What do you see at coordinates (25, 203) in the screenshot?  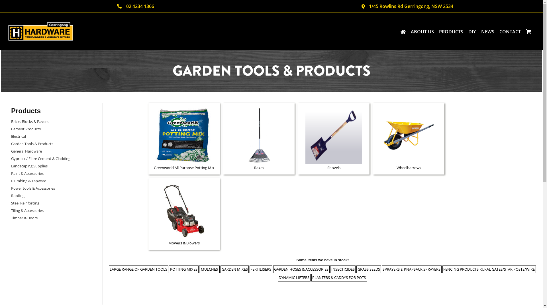 I see `Steel Reinforcing` at bounding box center [25, 203].